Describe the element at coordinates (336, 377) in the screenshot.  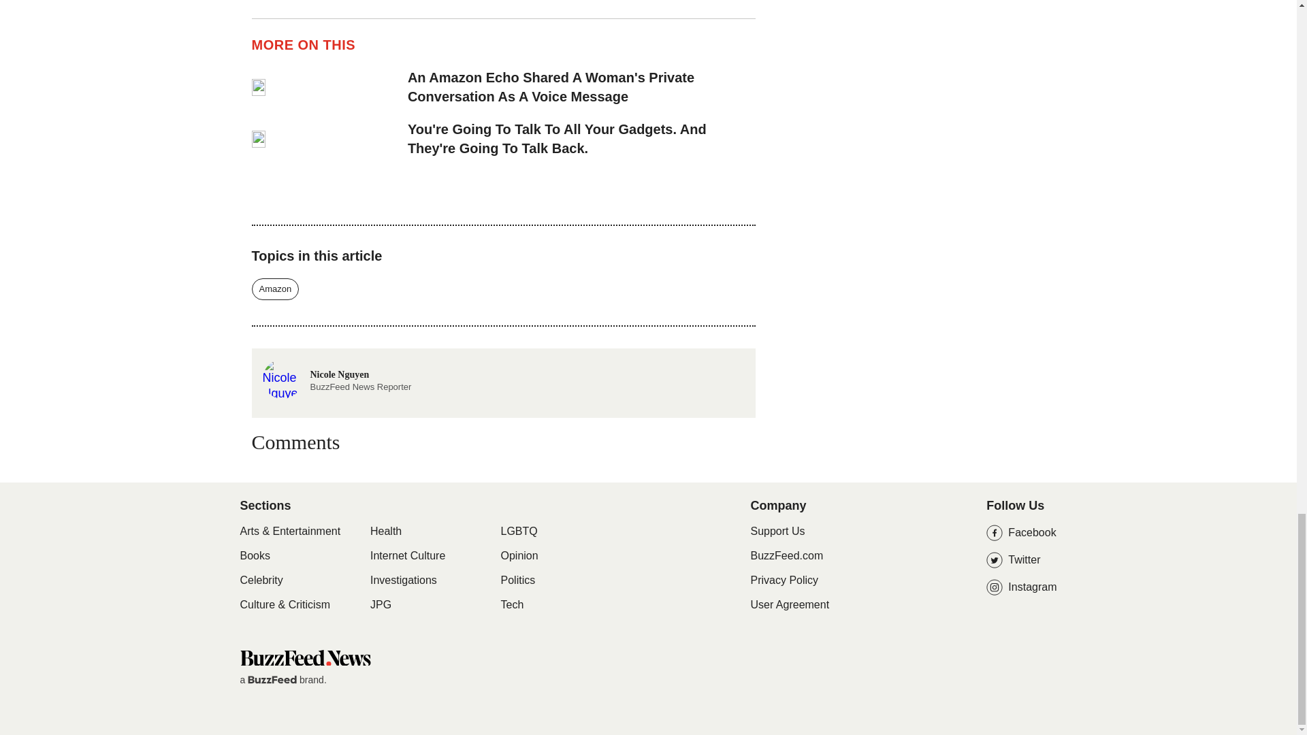
I see `Investigations` at that location.